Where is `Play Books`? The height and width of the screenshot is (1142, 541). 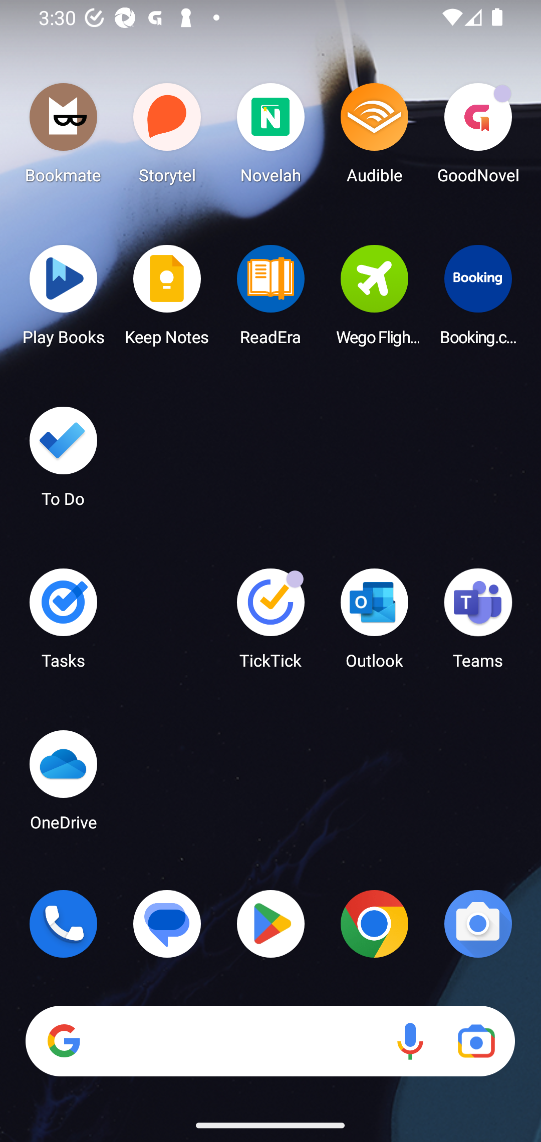 Play Books is located at coordinates (63, 299).